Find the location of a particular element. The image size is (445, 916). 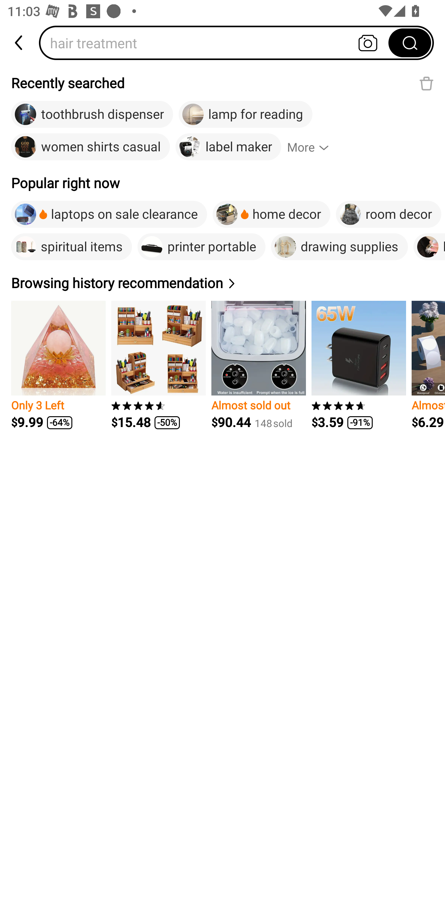

lamp for reading is located at coordinates (245, 114).